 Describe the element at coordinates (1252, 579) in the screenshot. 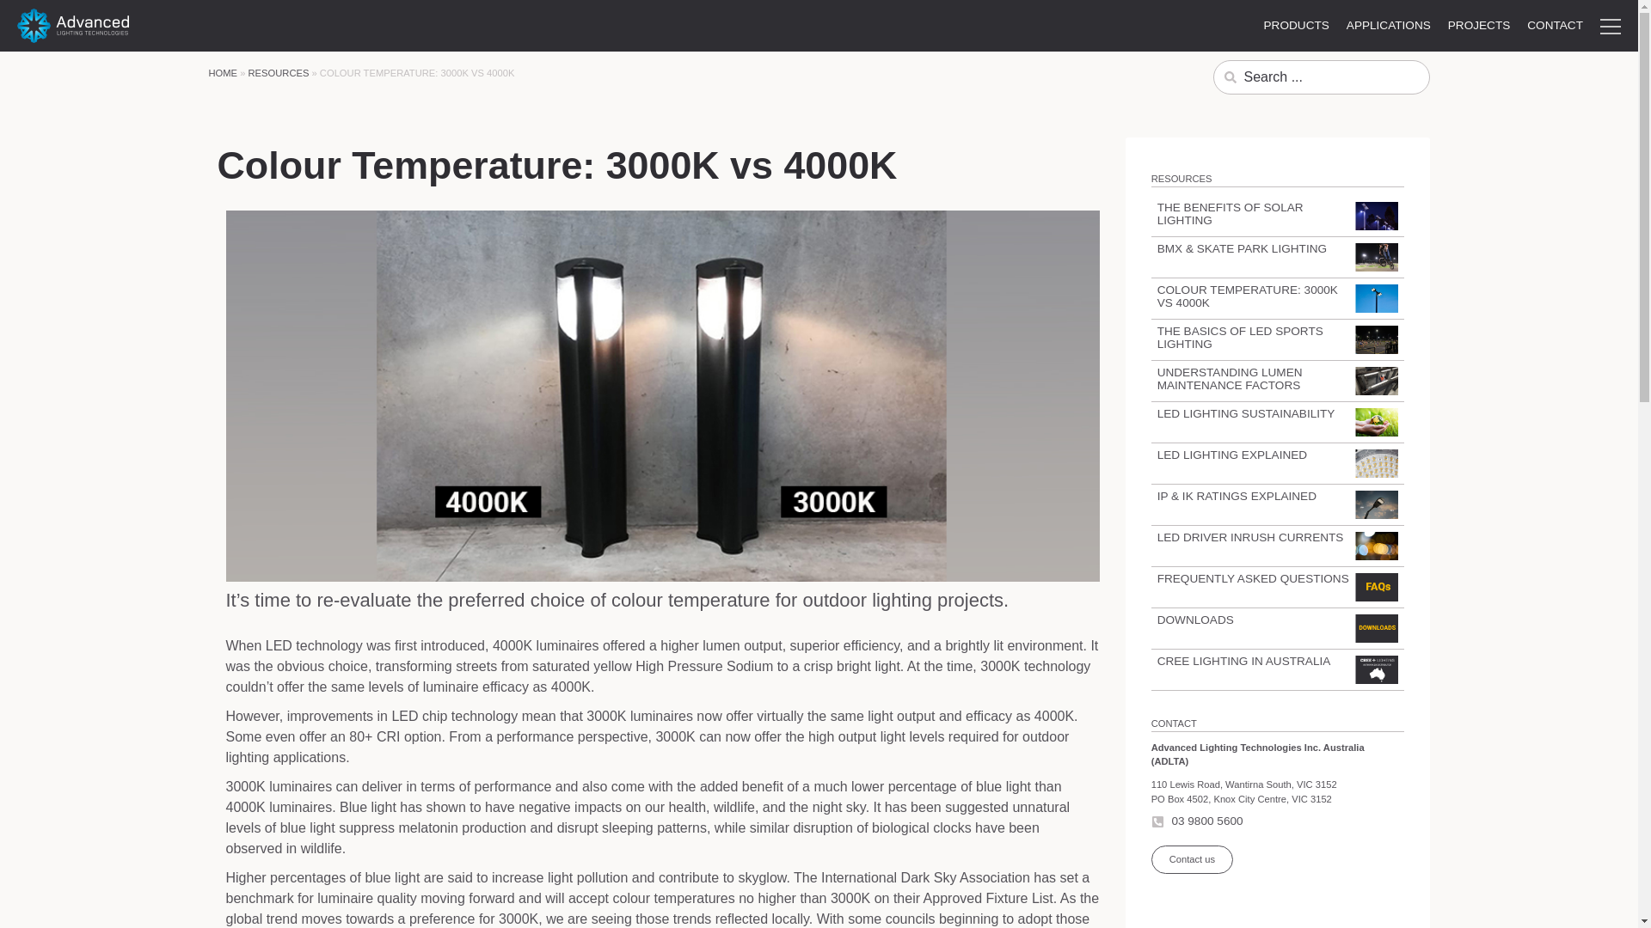

I see `FREQUENTLY ASKED QUESTIONS` at that location.